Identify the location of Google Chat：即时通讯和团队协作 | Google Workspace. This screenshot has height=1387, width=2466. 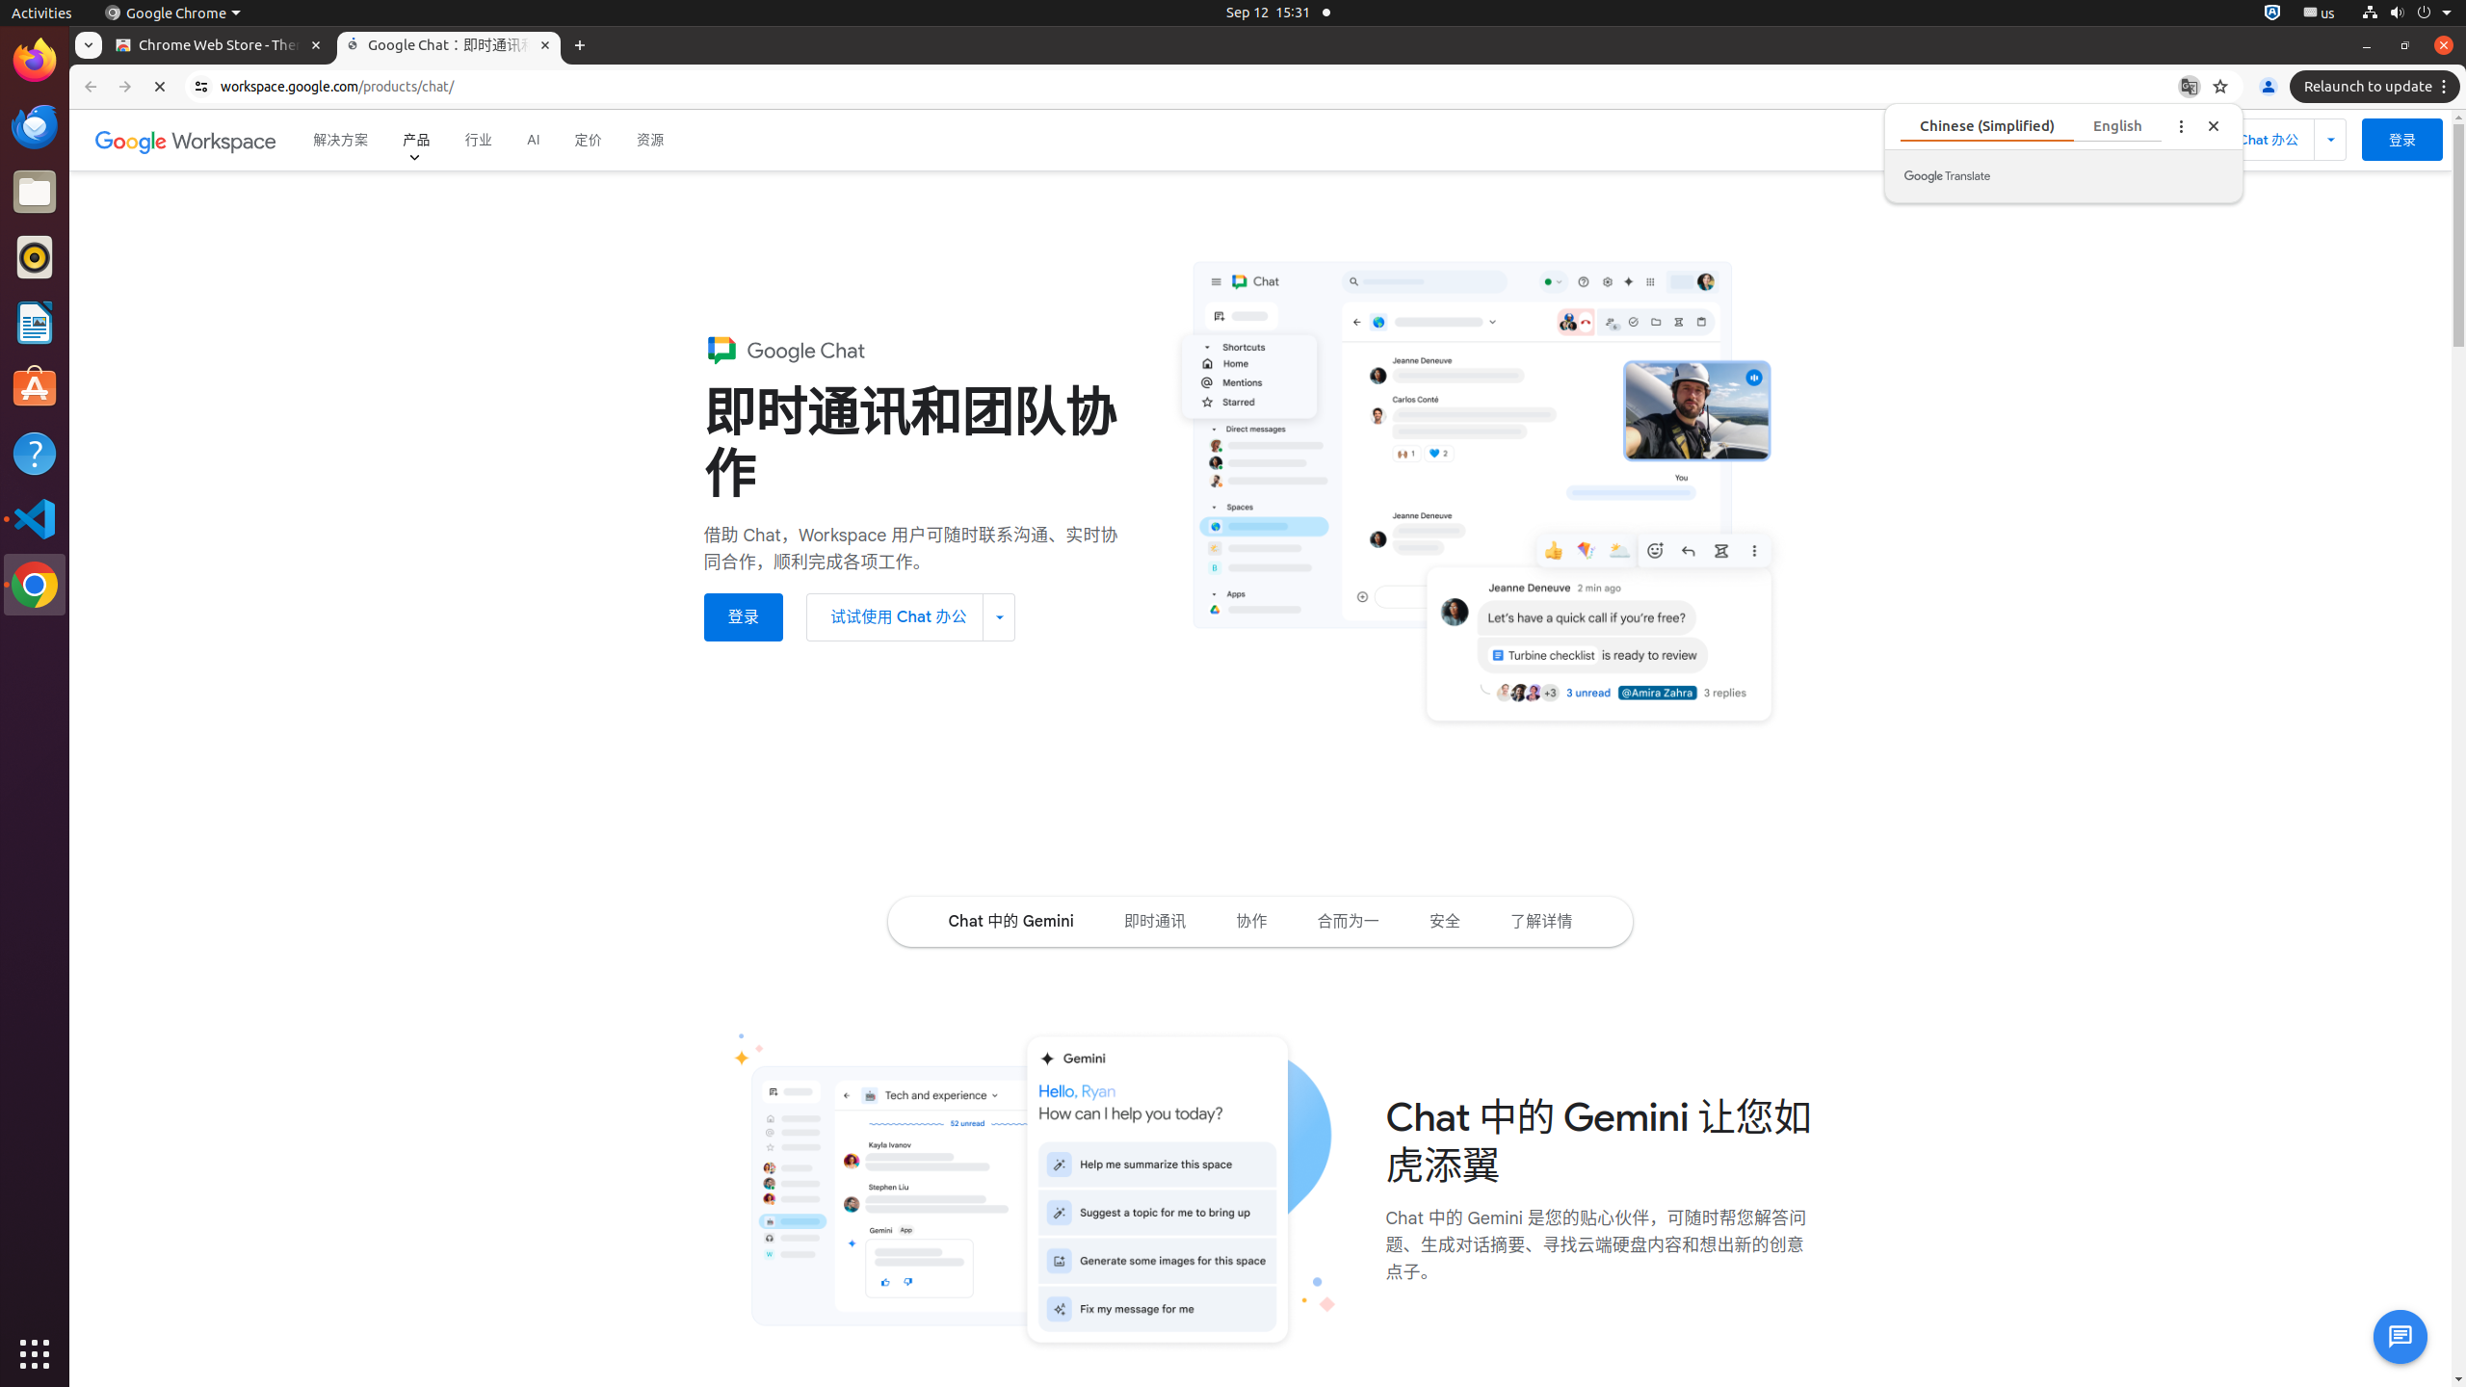
(449, 46).